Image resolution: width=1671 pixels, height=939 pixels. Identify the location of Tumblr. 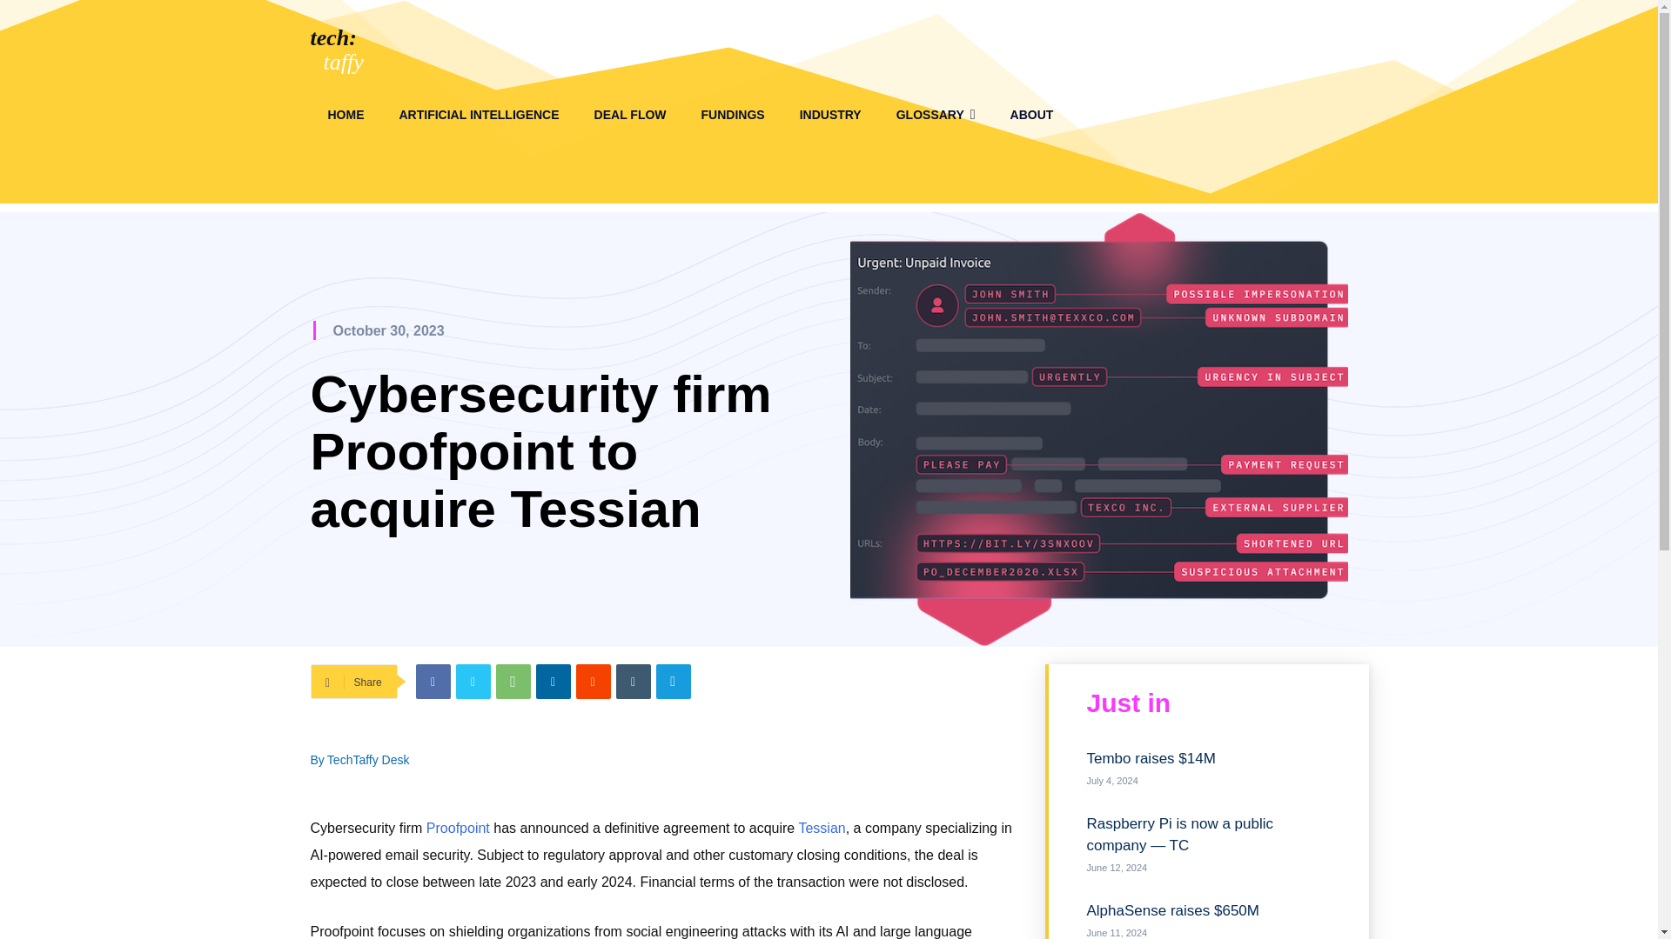
(634, 681).